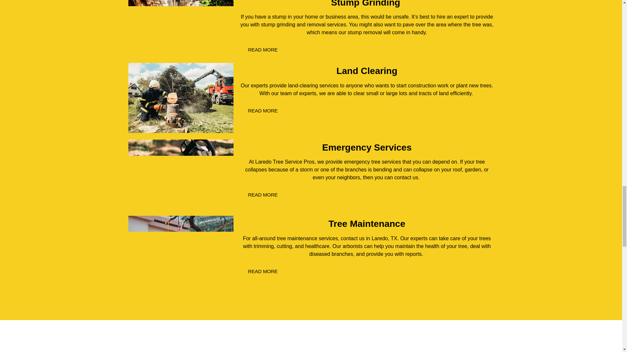 The height and width of the screenshot is (352, 627). What do you see at coordinates (263, 50) in the screenshot?
I see `READ MORE` at bounding box center [263, 50].